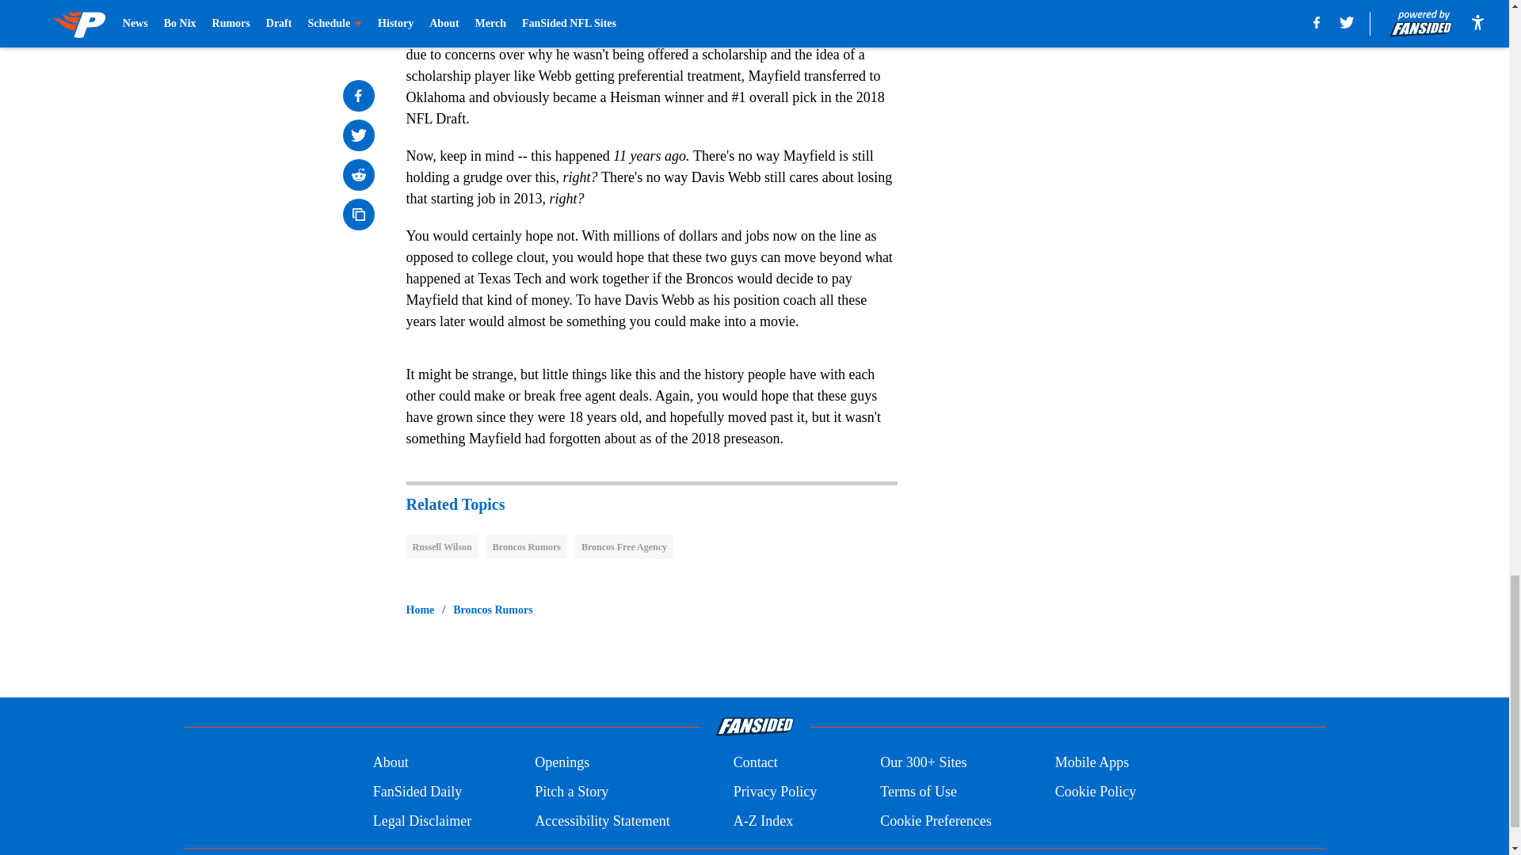 The image size is (1521, 855). Describe the element at coordinates (1096, 792) in the screenshot. I see `Cookie Policy` at that location.